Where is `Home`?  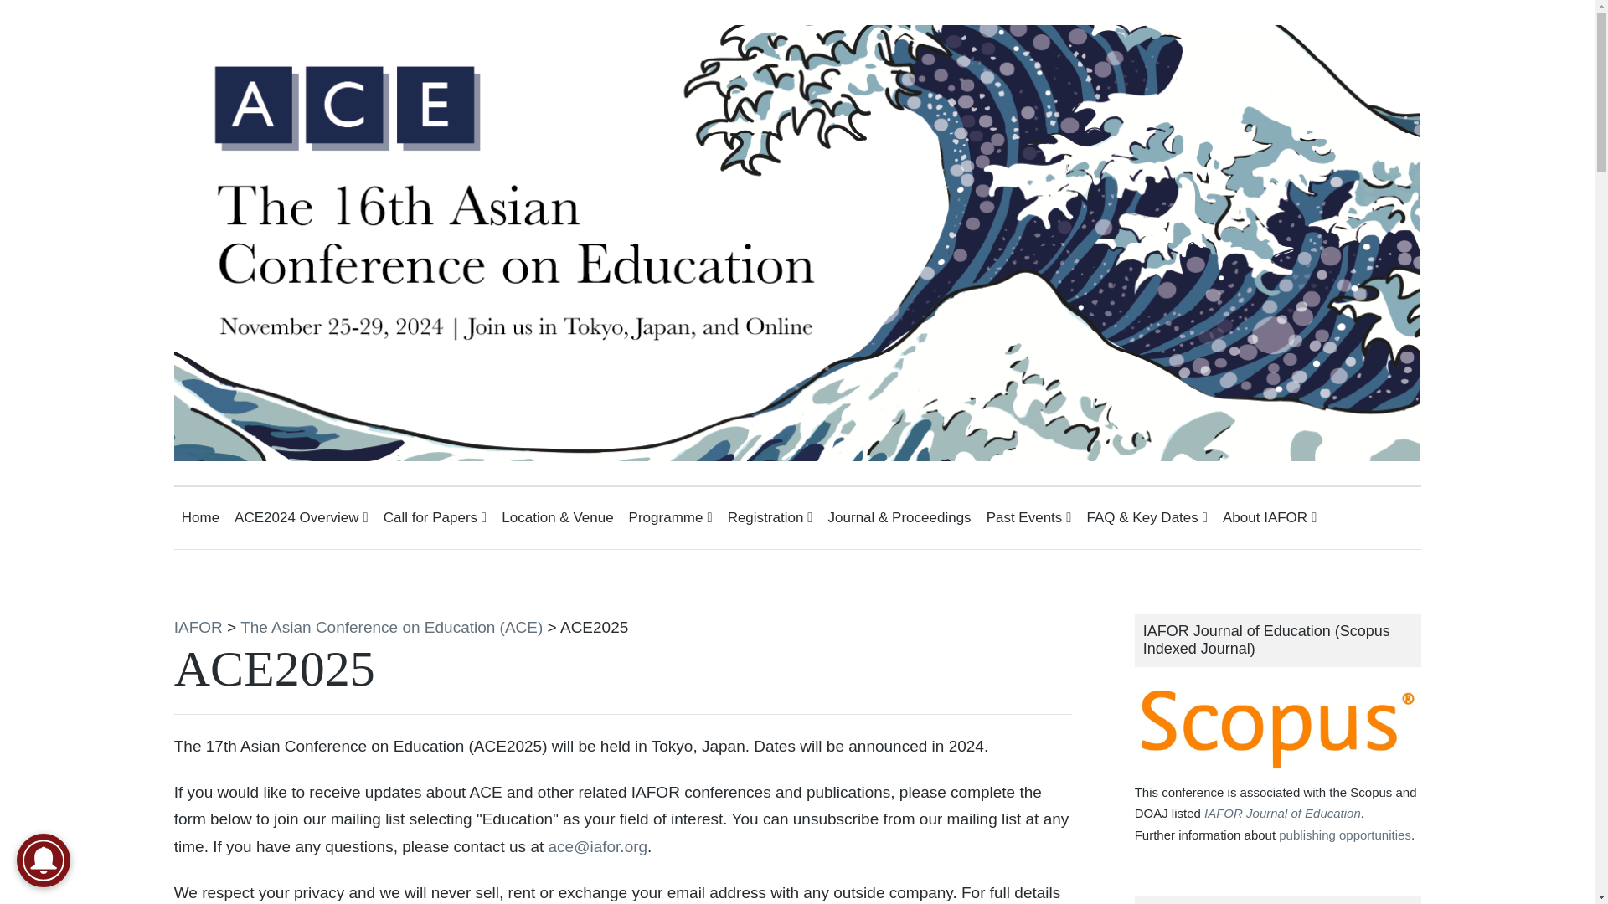 Home is located at coordinates (199, 517).